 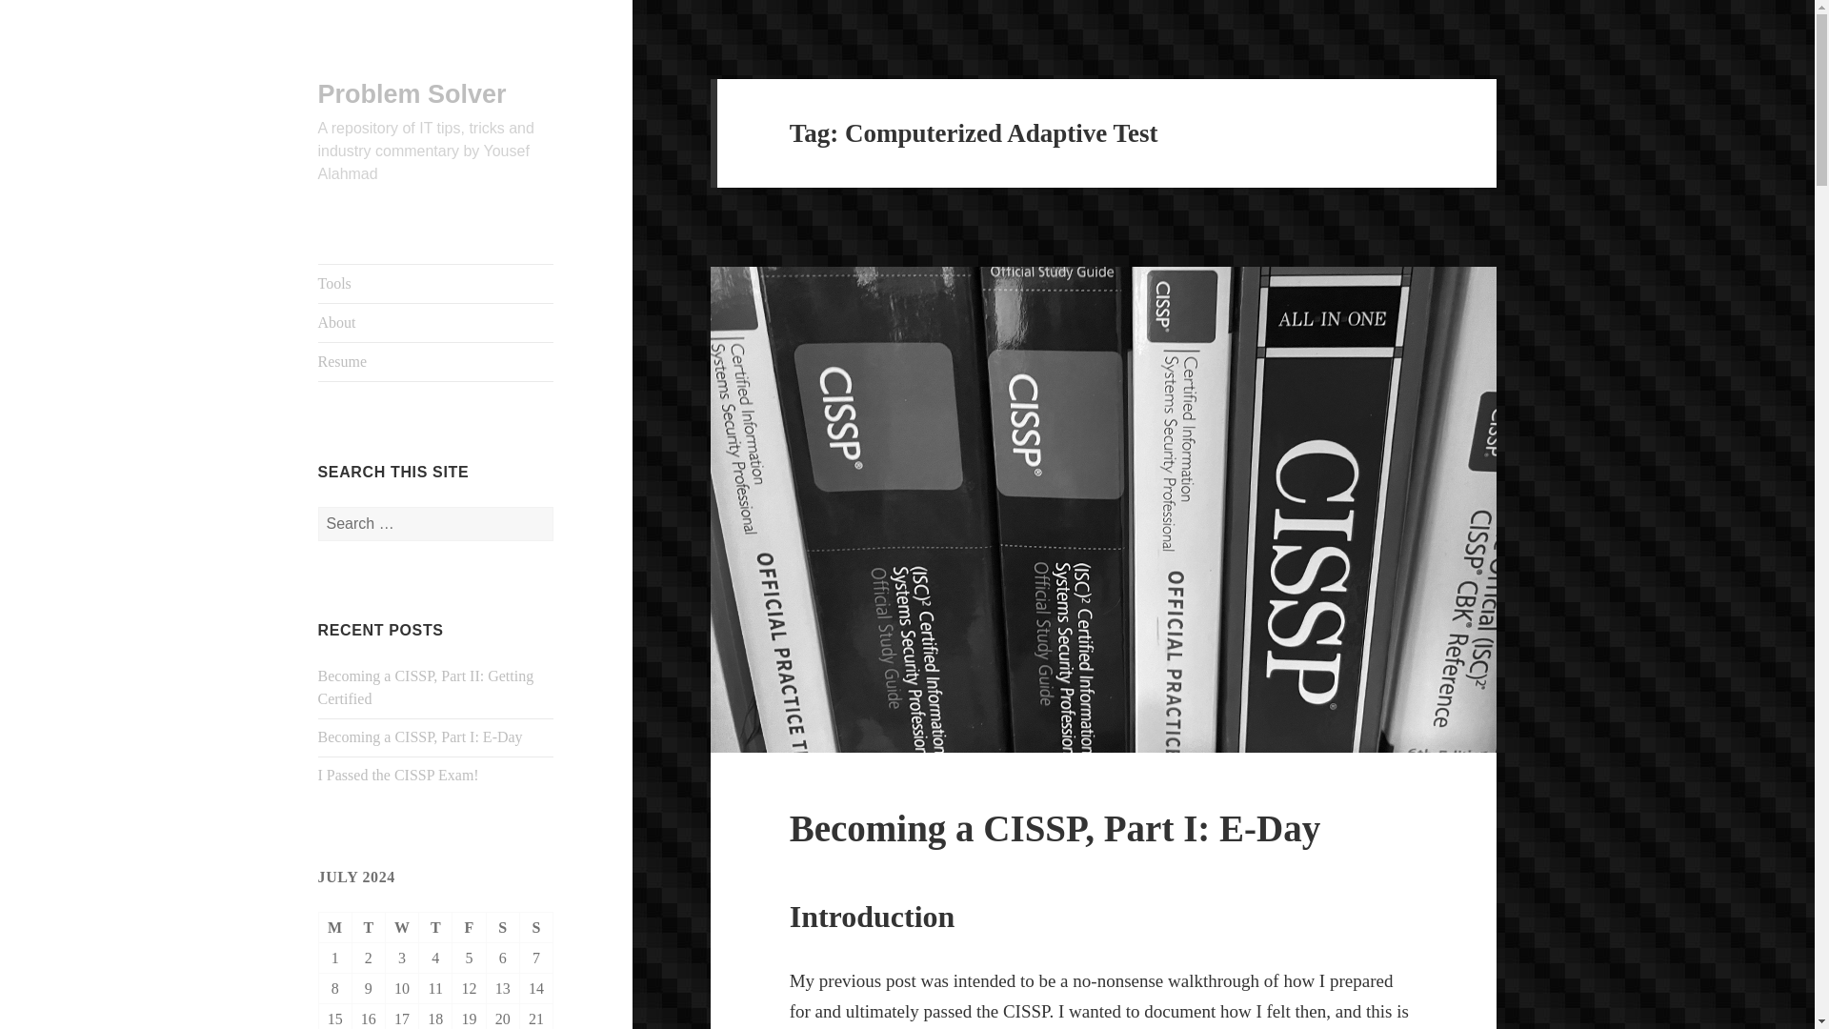 What do you see at coordinates (398, 774) in the screenshot?
I see `I Passed the CISSP Exam!` at bounding box center [398, 774].